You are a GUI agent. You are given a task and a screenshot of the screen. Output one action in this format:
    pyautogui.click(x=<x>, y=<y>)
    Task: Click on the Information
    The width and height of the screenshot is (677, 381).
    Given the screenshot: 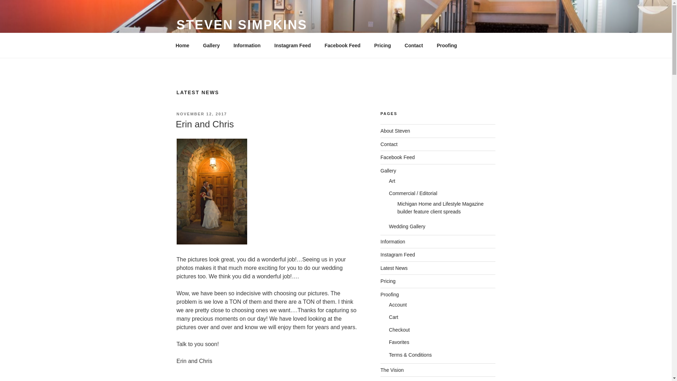 What is the action you would take?
    pyautogui.click(x=393, y=242)
    